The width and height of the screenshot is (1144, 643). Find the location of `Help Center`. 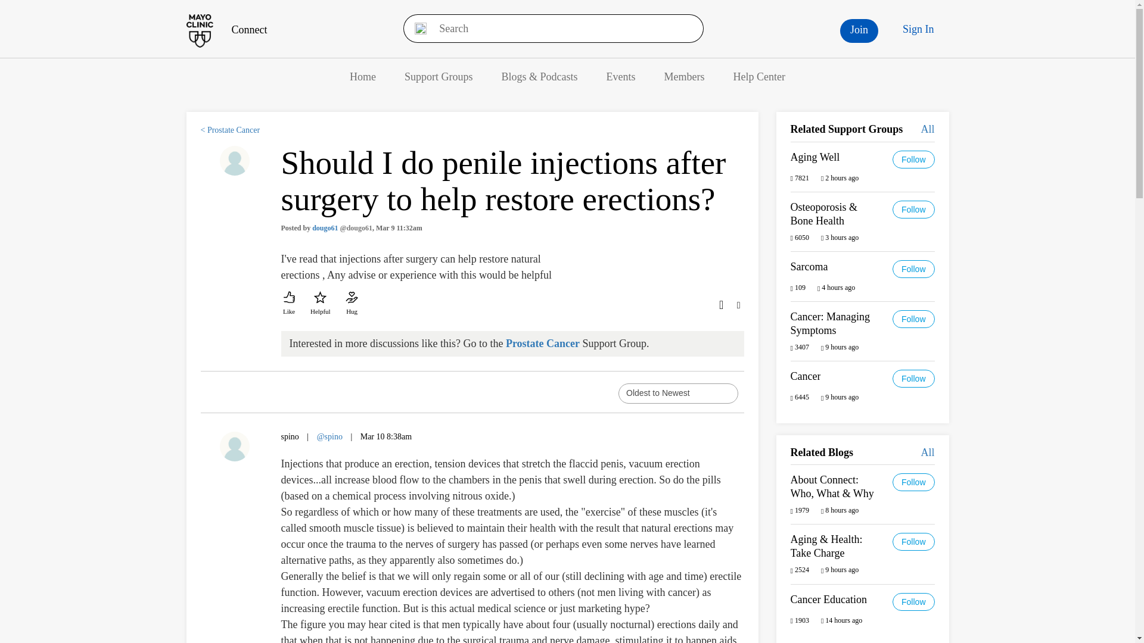

Help Center is located at coordinates (759, 76).